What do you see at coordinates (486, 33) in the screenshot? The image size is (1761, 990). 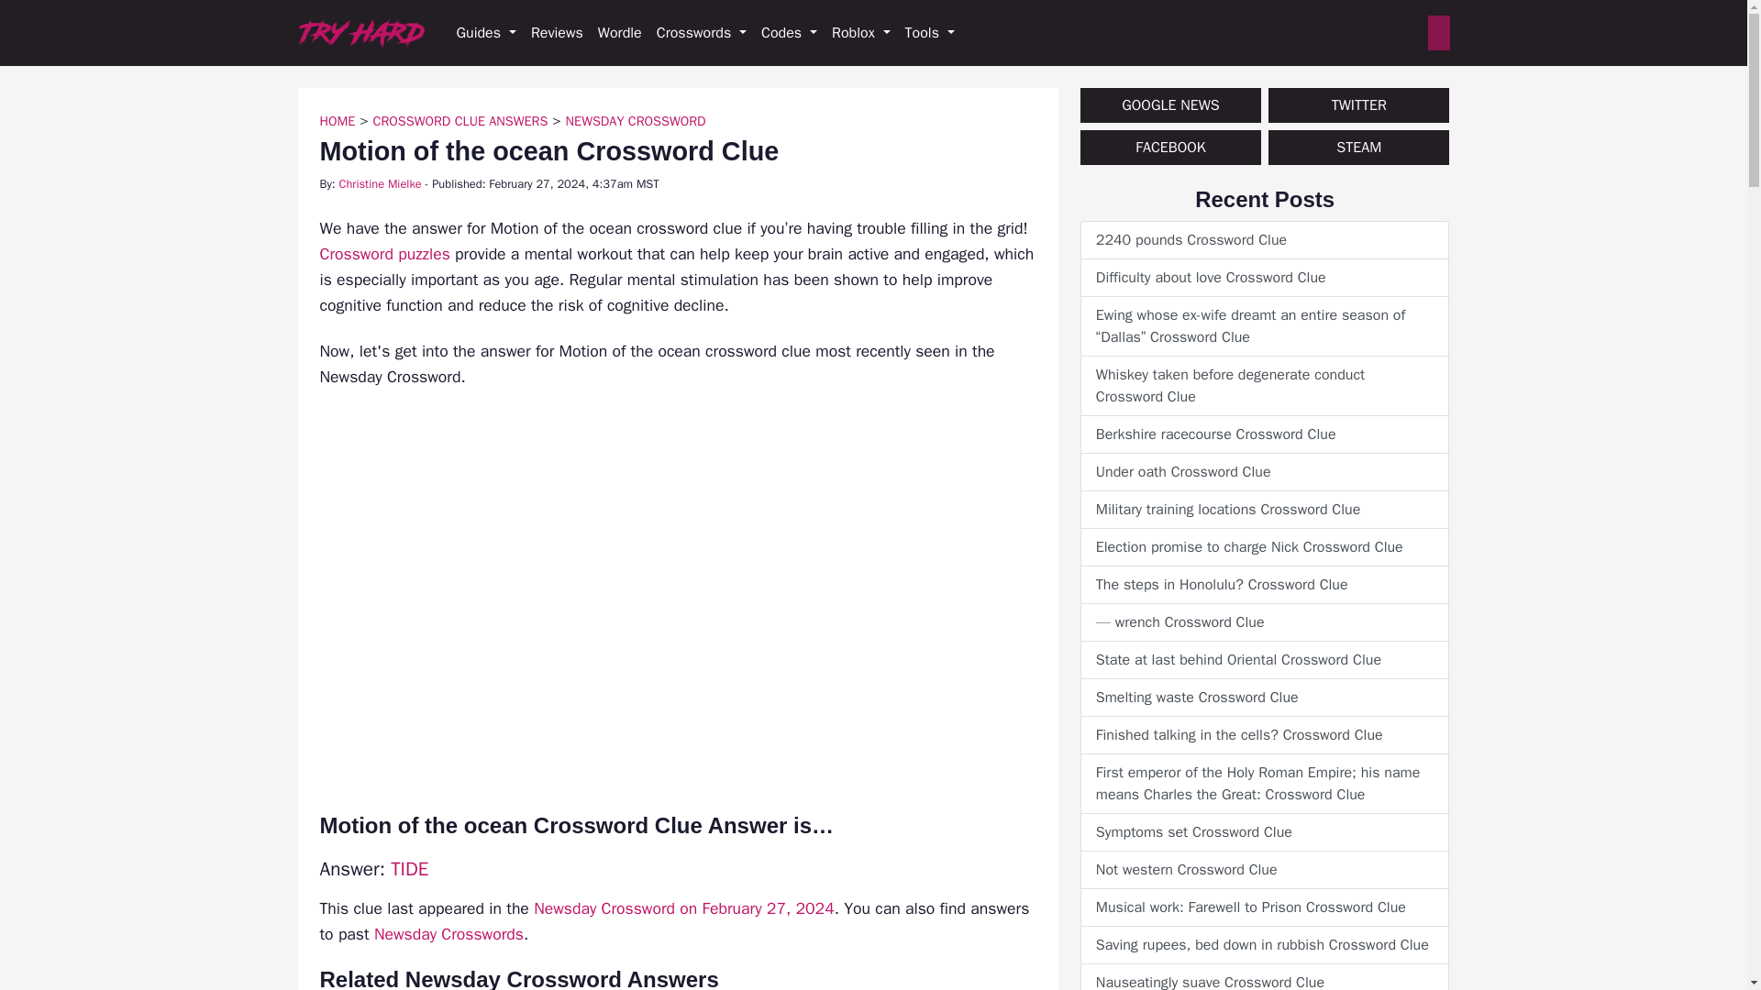 I see `Guides` at bounding box center [486, 33].